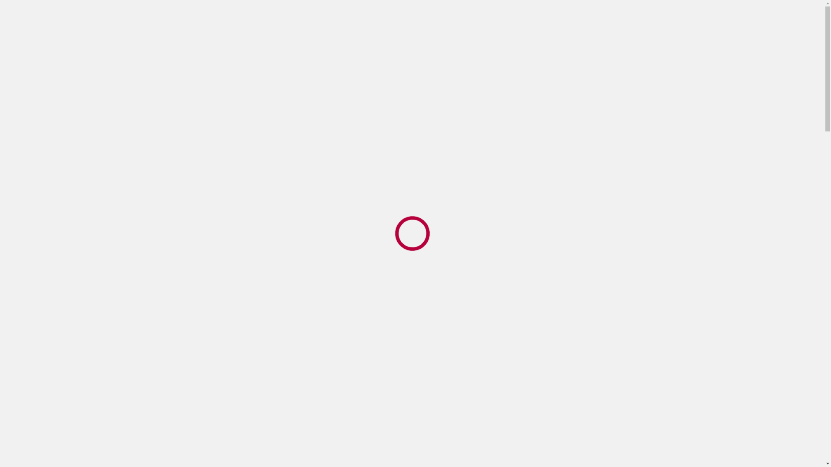  Describe the element at coordinates (432, 59) in the screenshot. I see `OUR TEAM` at that location.